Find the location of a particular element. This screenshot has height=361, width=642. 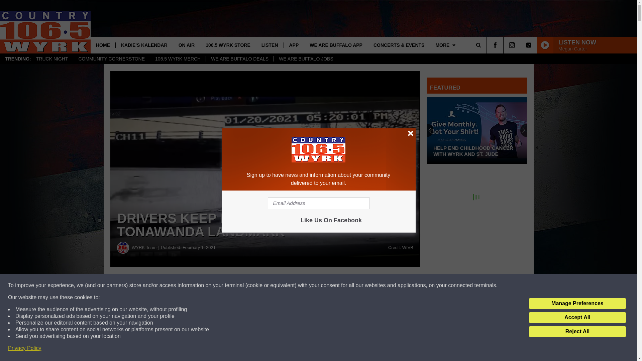

Privacy Policy is located at coordinates (25, 348).